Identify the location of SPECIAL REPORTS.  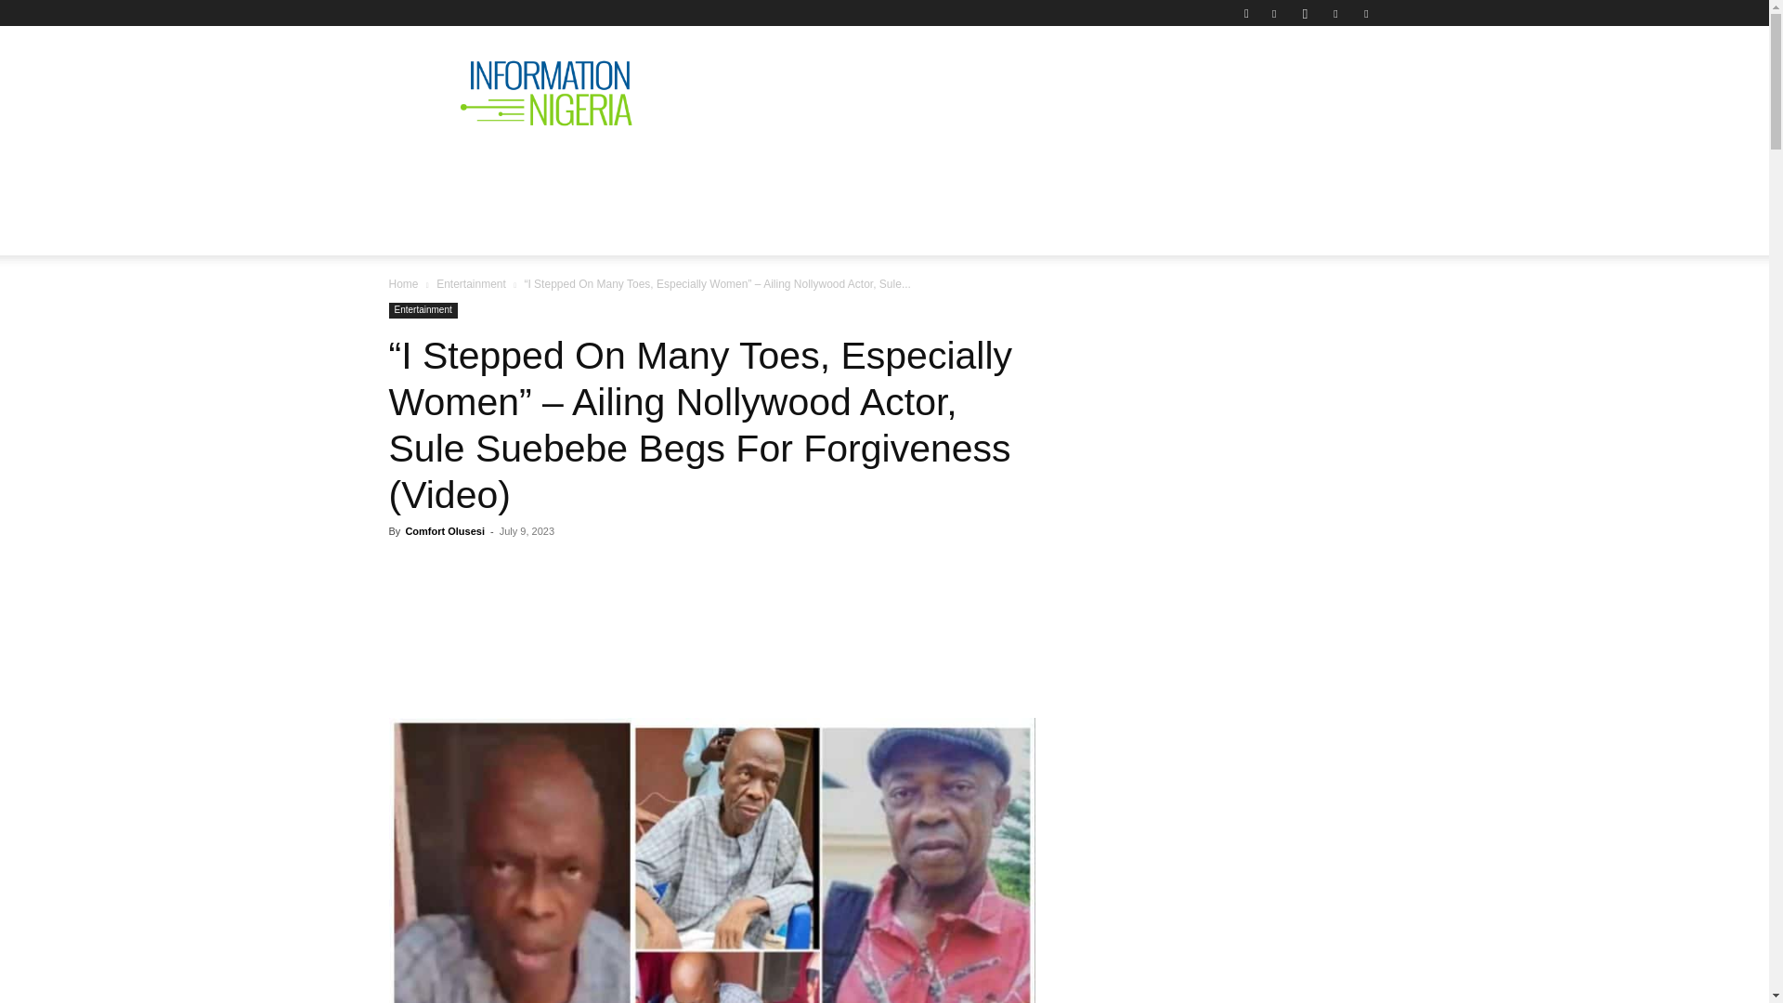
(809, 171).